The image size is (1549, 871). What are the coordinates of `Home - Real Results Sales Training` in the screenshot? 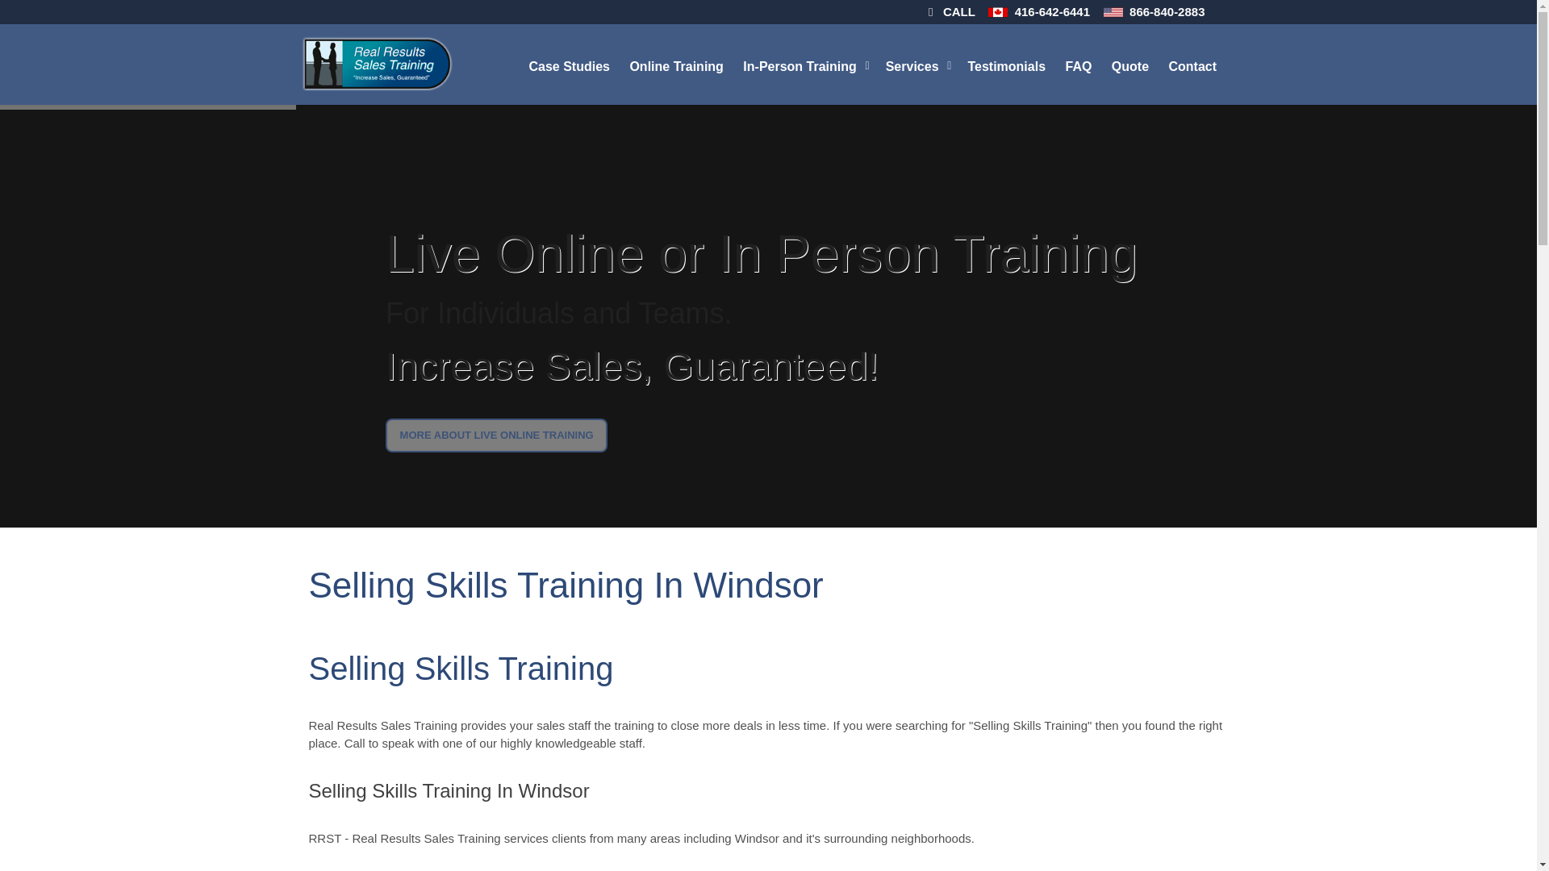 It's located at (376, 64).